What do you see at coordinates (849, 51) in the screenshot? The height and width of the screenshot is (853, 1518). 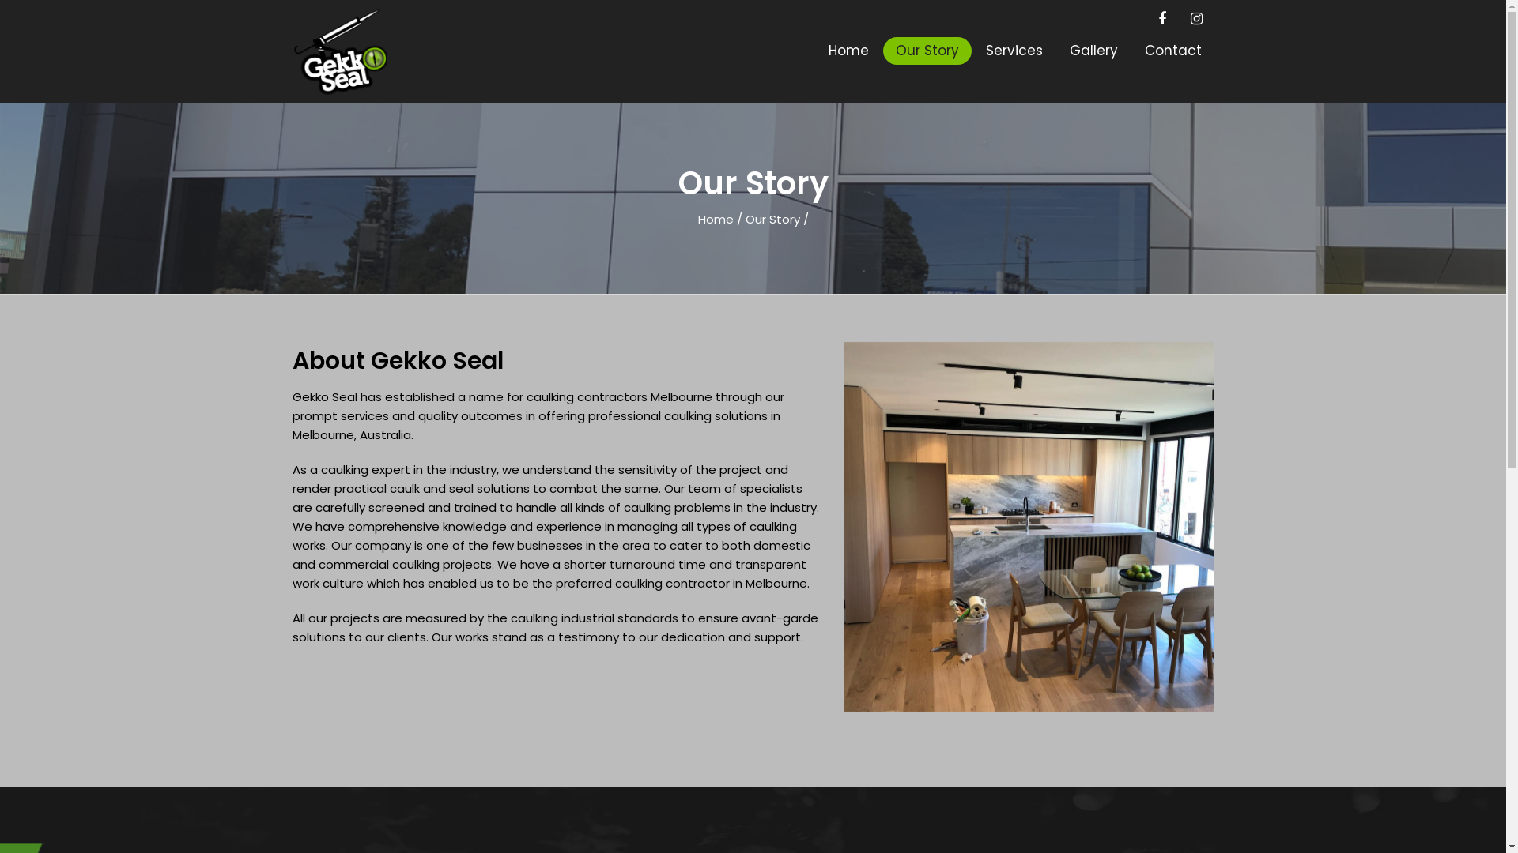 I see `Home` at bounding box center [849, 51].